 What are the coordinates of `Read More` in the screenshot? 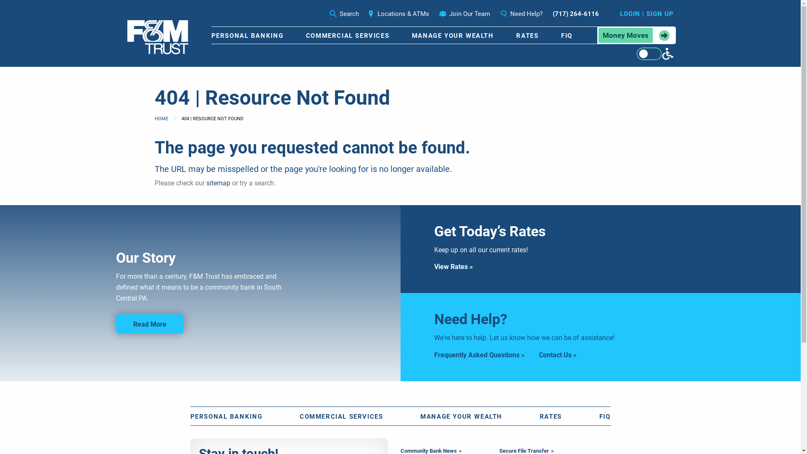 It's located at (150, 324).